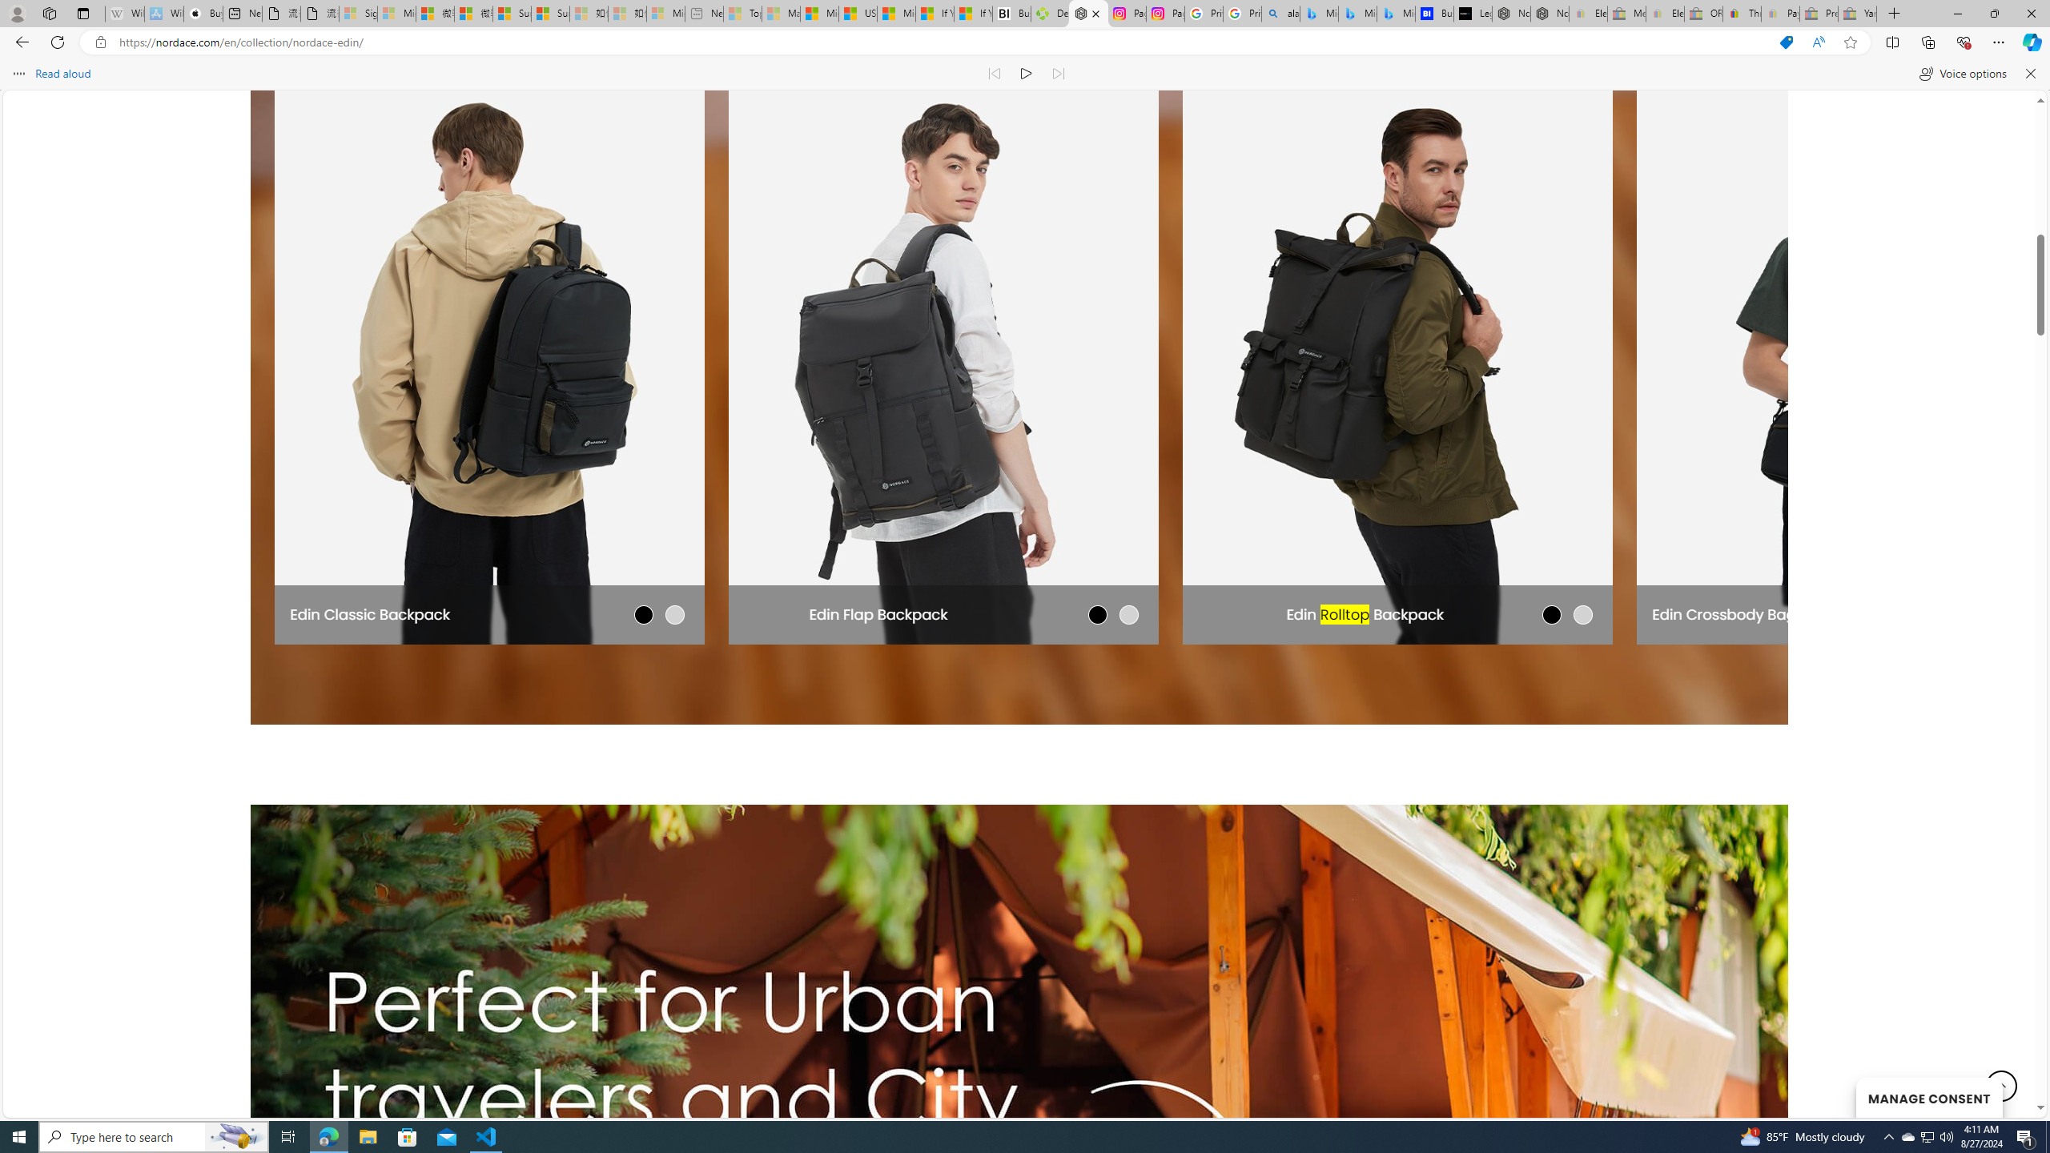 The image size is (2050, 1153). What do you see at coordinates (1319, 14) in the screenshot?
I see `Microsoft Bing Travel - Flights from Hong Kong to Bangkok` at bounding box center [1319, 14].